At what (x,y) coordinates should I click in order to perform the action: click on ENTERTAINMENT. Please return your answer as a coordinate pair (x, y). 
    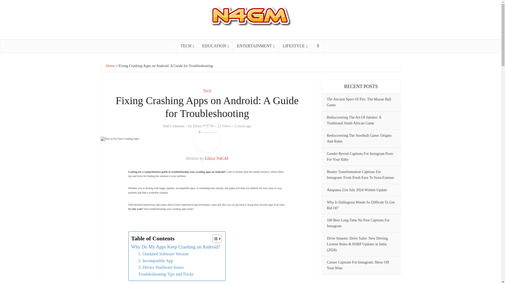
    Looking at the image, I should click on (256, 46).